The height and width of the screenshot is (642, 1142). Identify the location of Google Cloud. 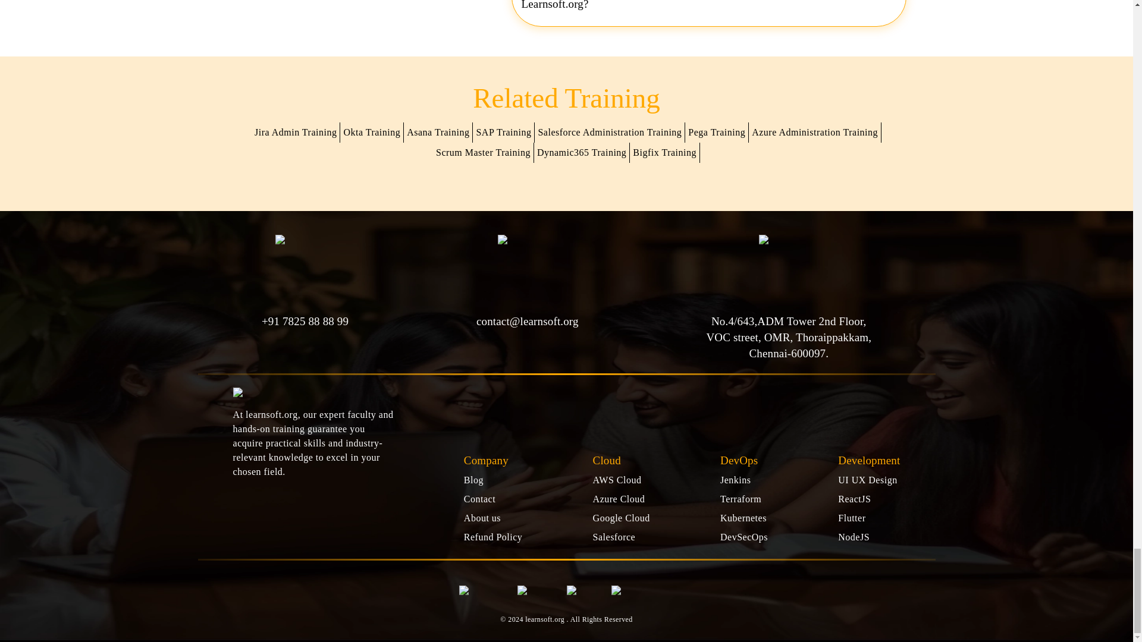
(621, 518).